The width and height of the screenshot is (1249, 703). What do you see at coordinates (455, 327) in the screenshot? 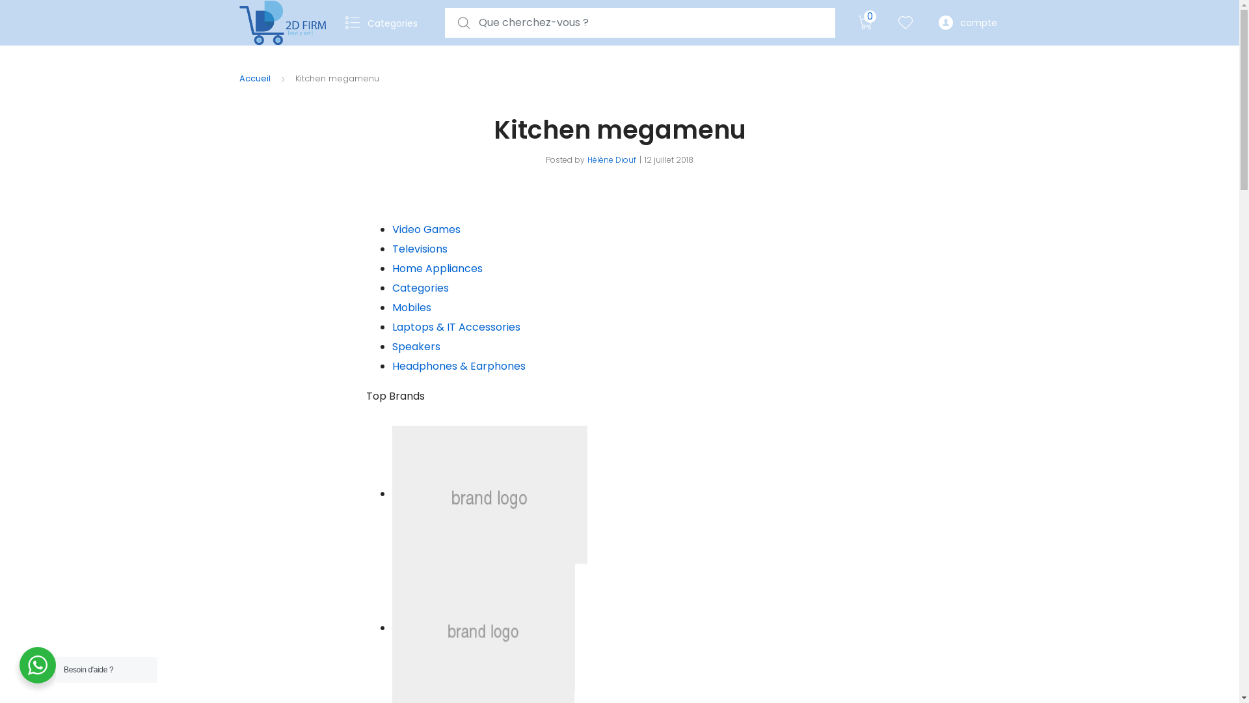
I see `Laptops & IT Accessories` at bounding box center [455, 327].